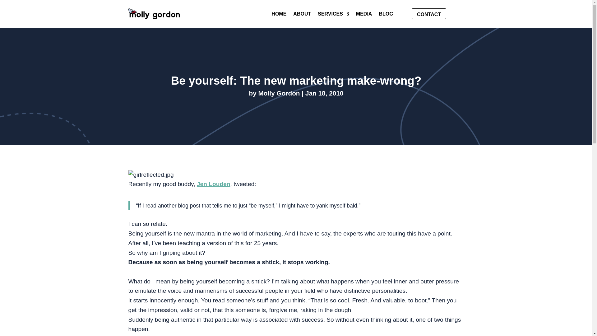 Image resolution: width=597 pixels, height=336 pixels. What do you see at coordinates (333, 15) in the screenshot?
I see `SERVICES` at bounding box center [333, 15].